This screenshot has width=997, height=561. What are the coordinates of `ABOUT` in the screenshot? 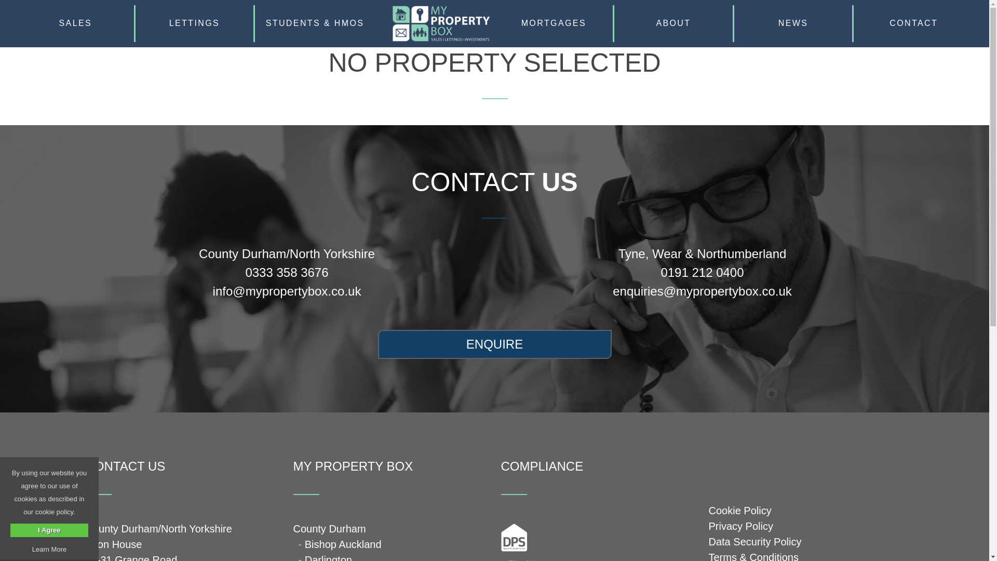 It's located at (673, 23).